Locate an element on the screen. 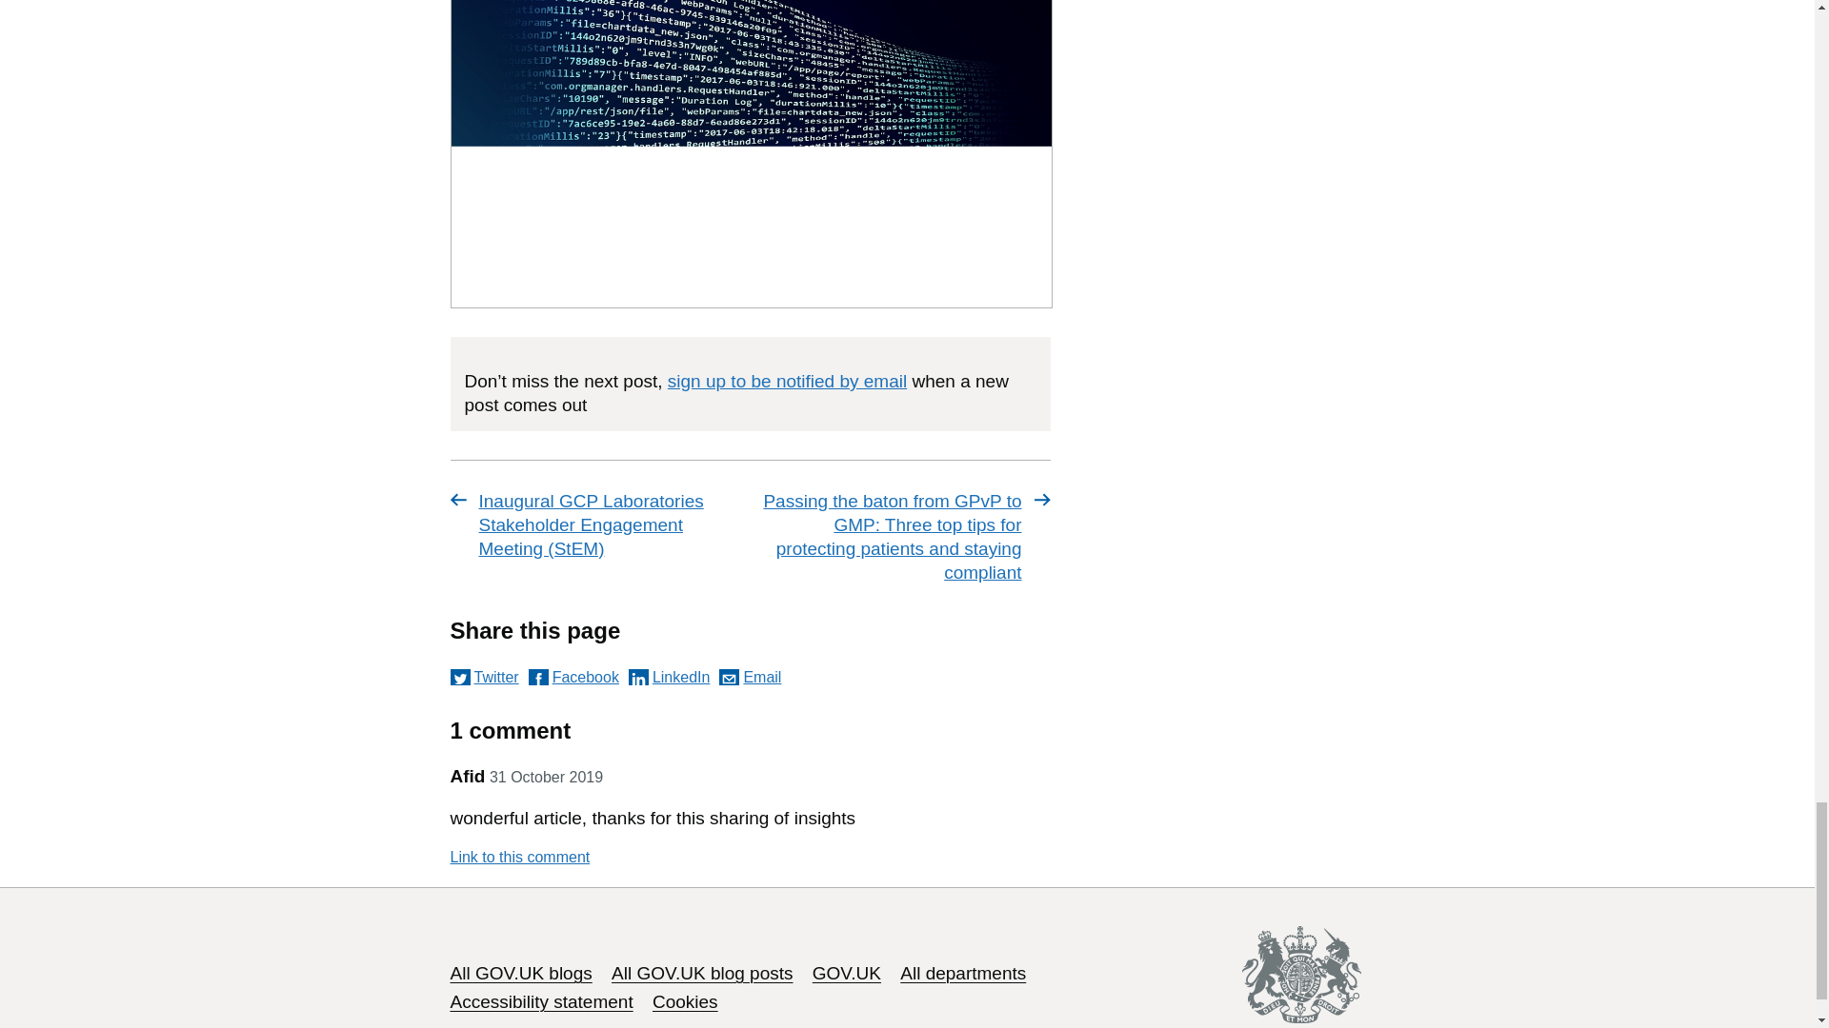 The height and width of the screenshot is (1028, 1829). Link to this comment is located at coordinates (519, 858).